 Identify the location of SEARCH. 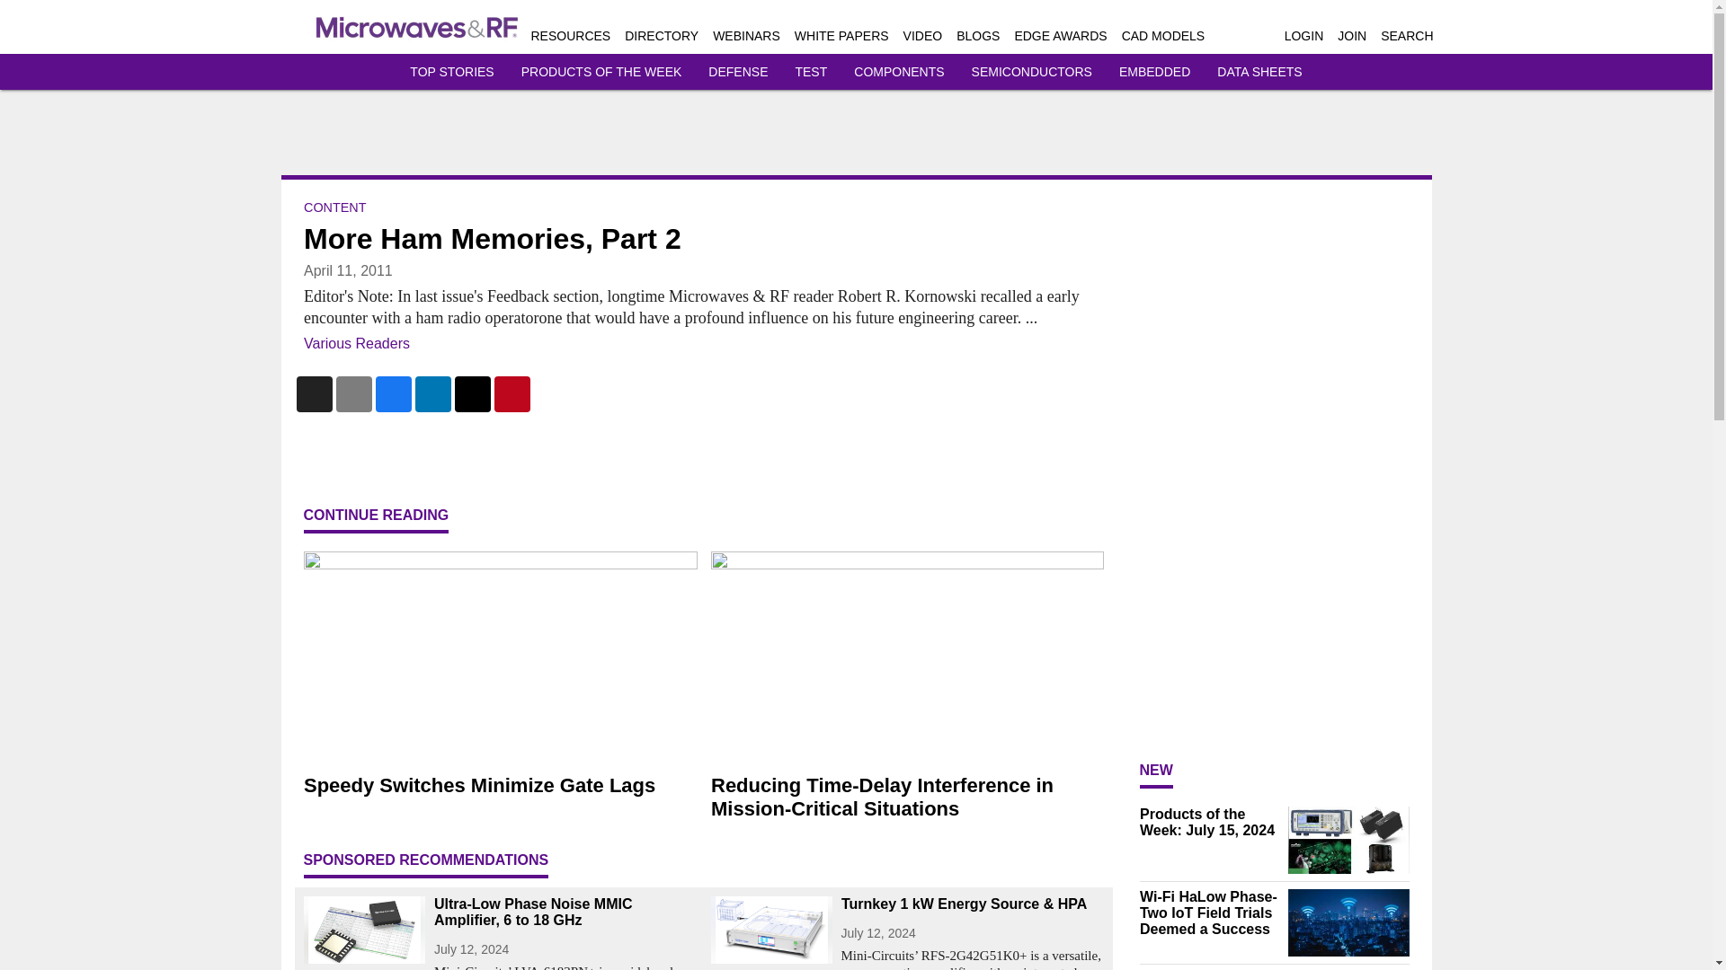
(1406, 36).